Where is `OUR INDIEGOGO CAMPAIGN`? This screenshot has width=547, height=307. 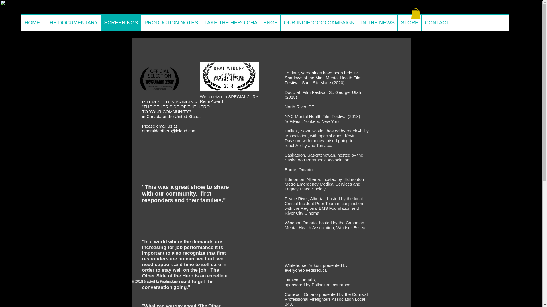 OUR INDIEGOGO CAMPAIGN is located at coordinates (319, 23).